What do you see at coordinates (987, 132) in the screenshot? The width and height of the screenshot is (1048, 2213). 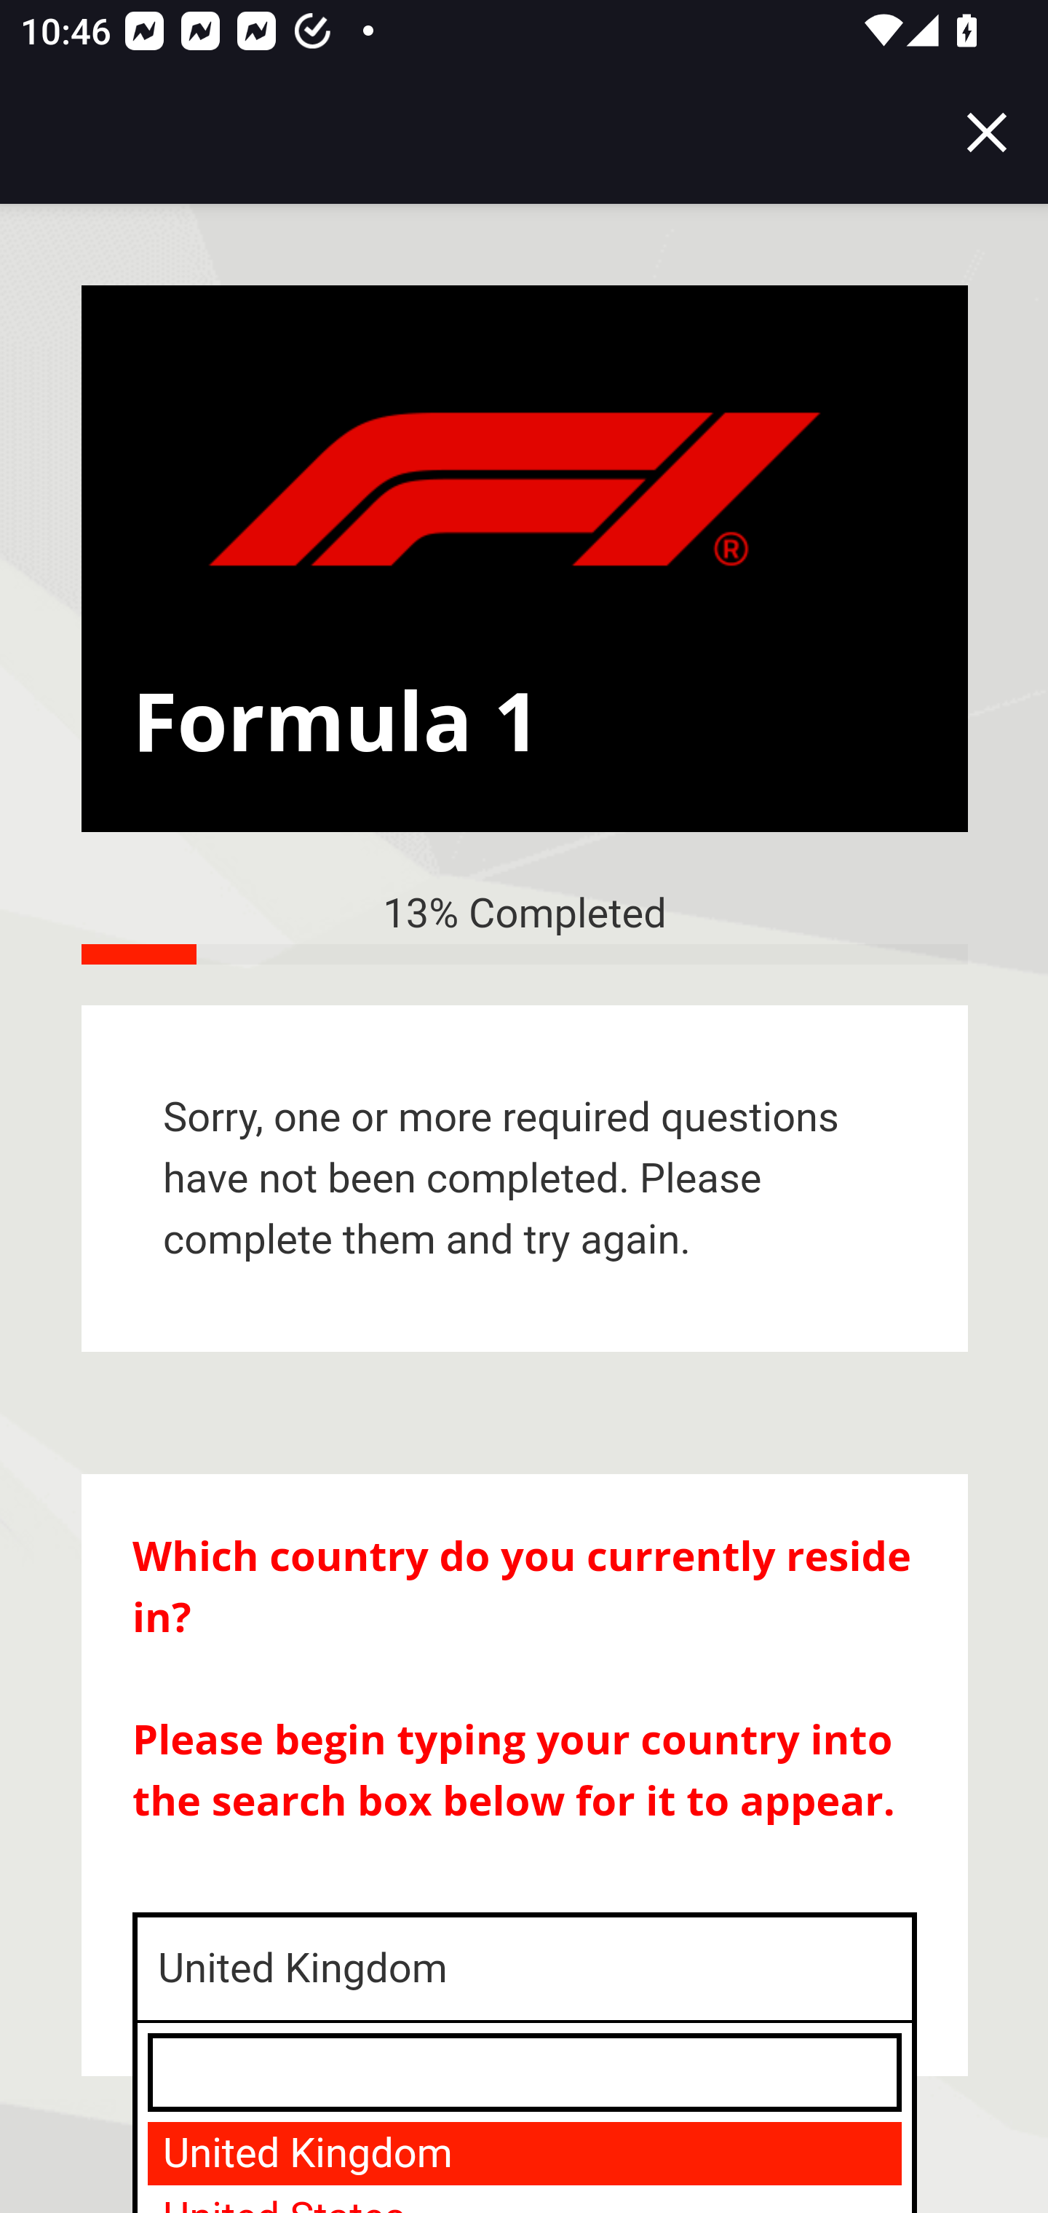 I see `Close` at bounding box center [987, 132].